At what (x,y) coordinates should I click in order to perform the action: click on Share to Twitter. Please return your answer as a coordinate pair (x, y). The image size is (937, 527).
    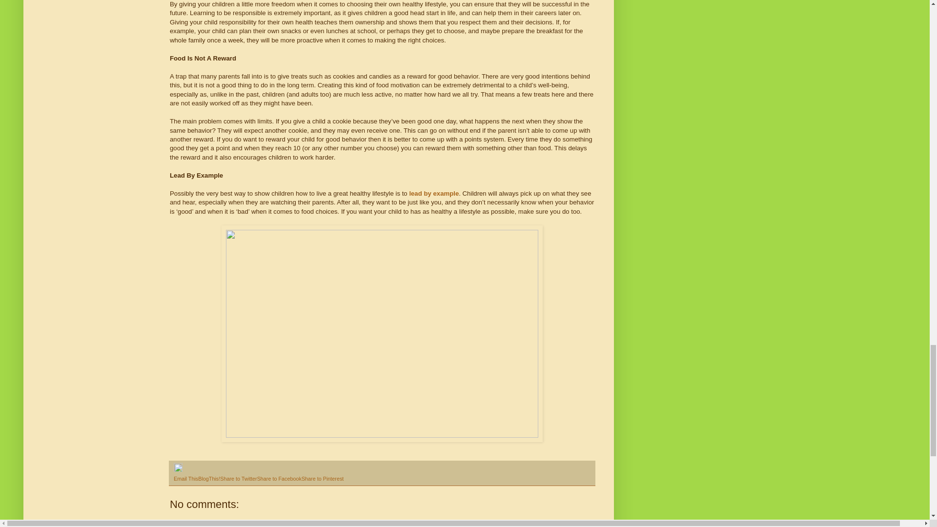
    Looking at the image, I should click on (238, 479).